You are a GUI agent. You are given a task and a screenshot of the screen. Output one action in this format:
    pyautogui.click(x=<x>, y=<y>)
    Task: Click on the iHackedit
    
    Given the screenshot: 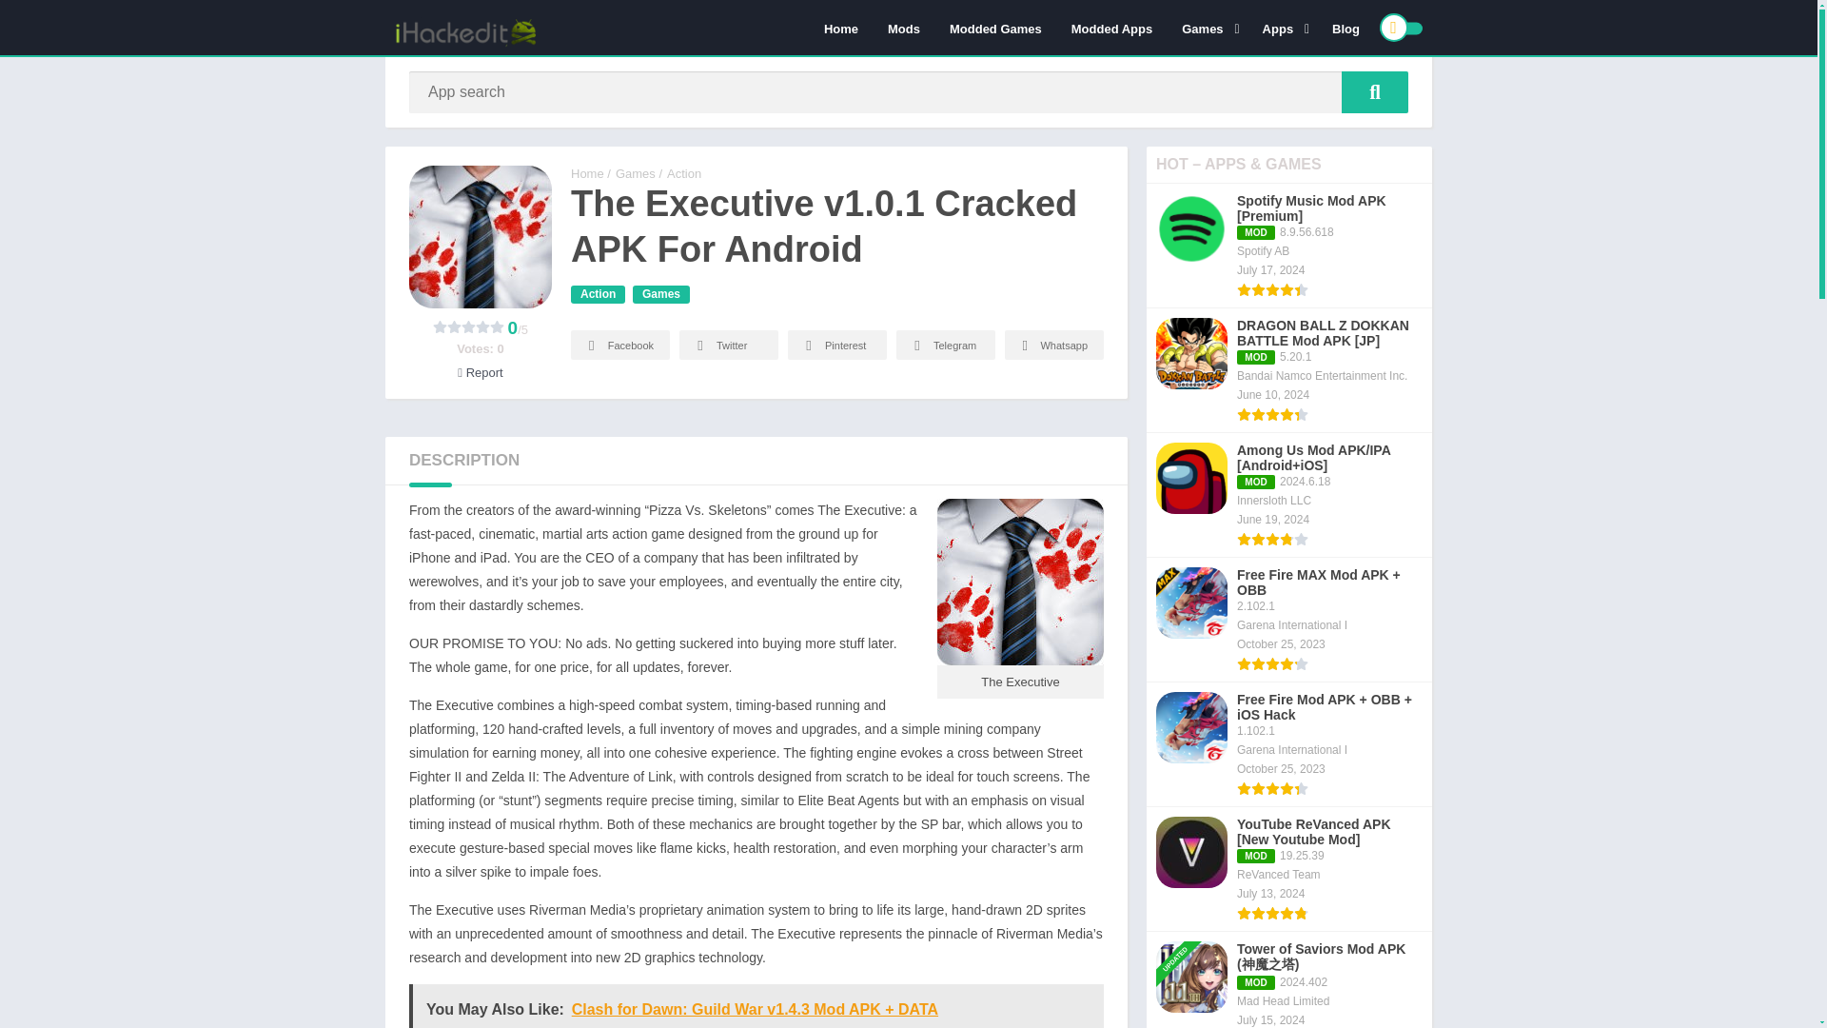 What is the action you would take?
    pyautogui.click(x=587, y=173)
    